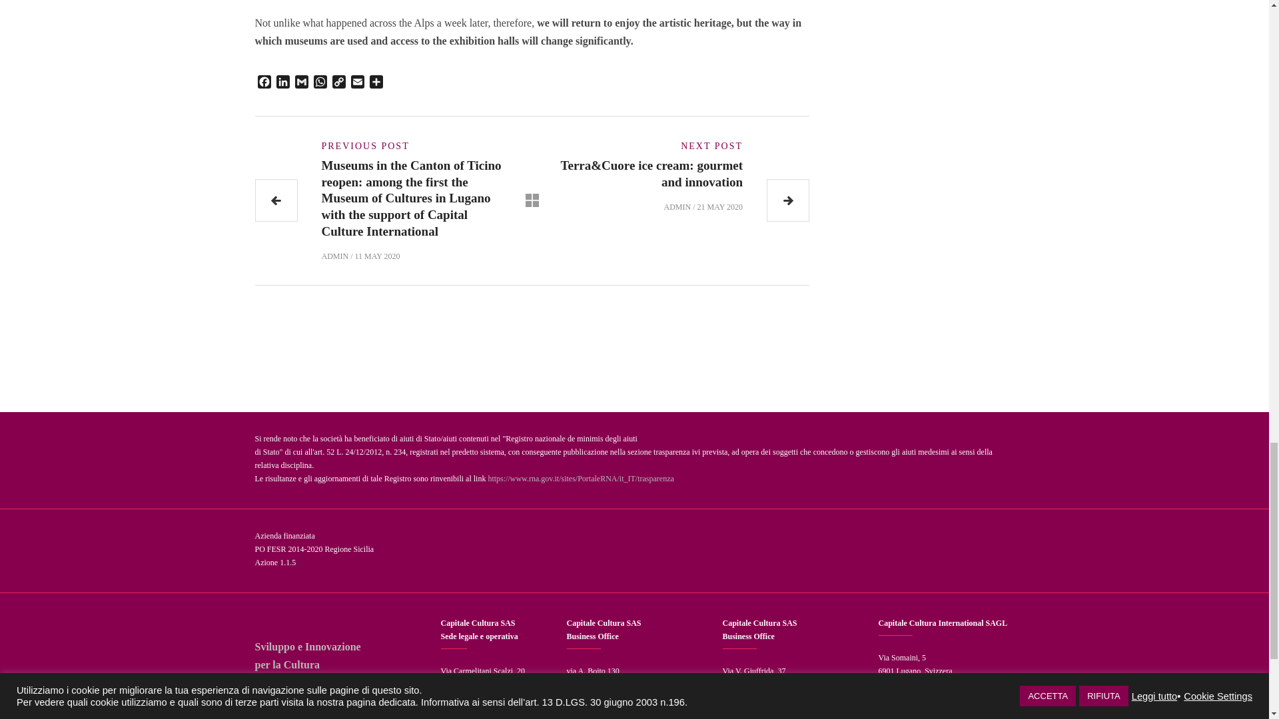 The width and height of the screenshot is (1279, 719). What do you see at coordinates (282, 84) in the screenshot?
I see `LinkedIn` at bounding box center [282, 84].